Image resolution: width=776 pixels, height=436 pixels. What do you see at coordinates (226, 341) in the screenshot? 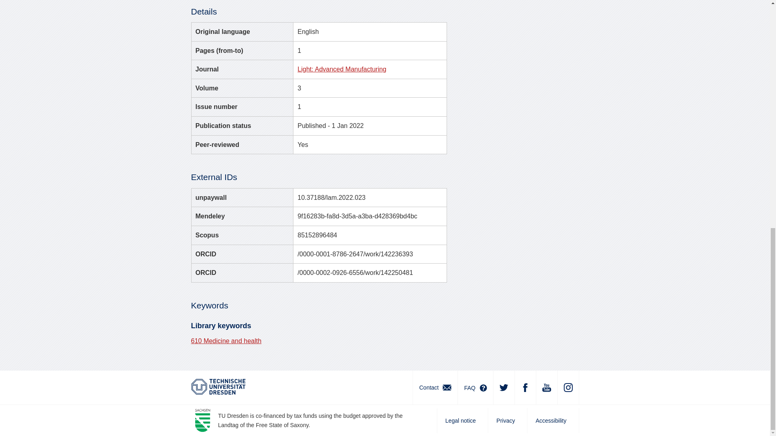
I see `610 Medicine and health` at bounding box center [226, 341].